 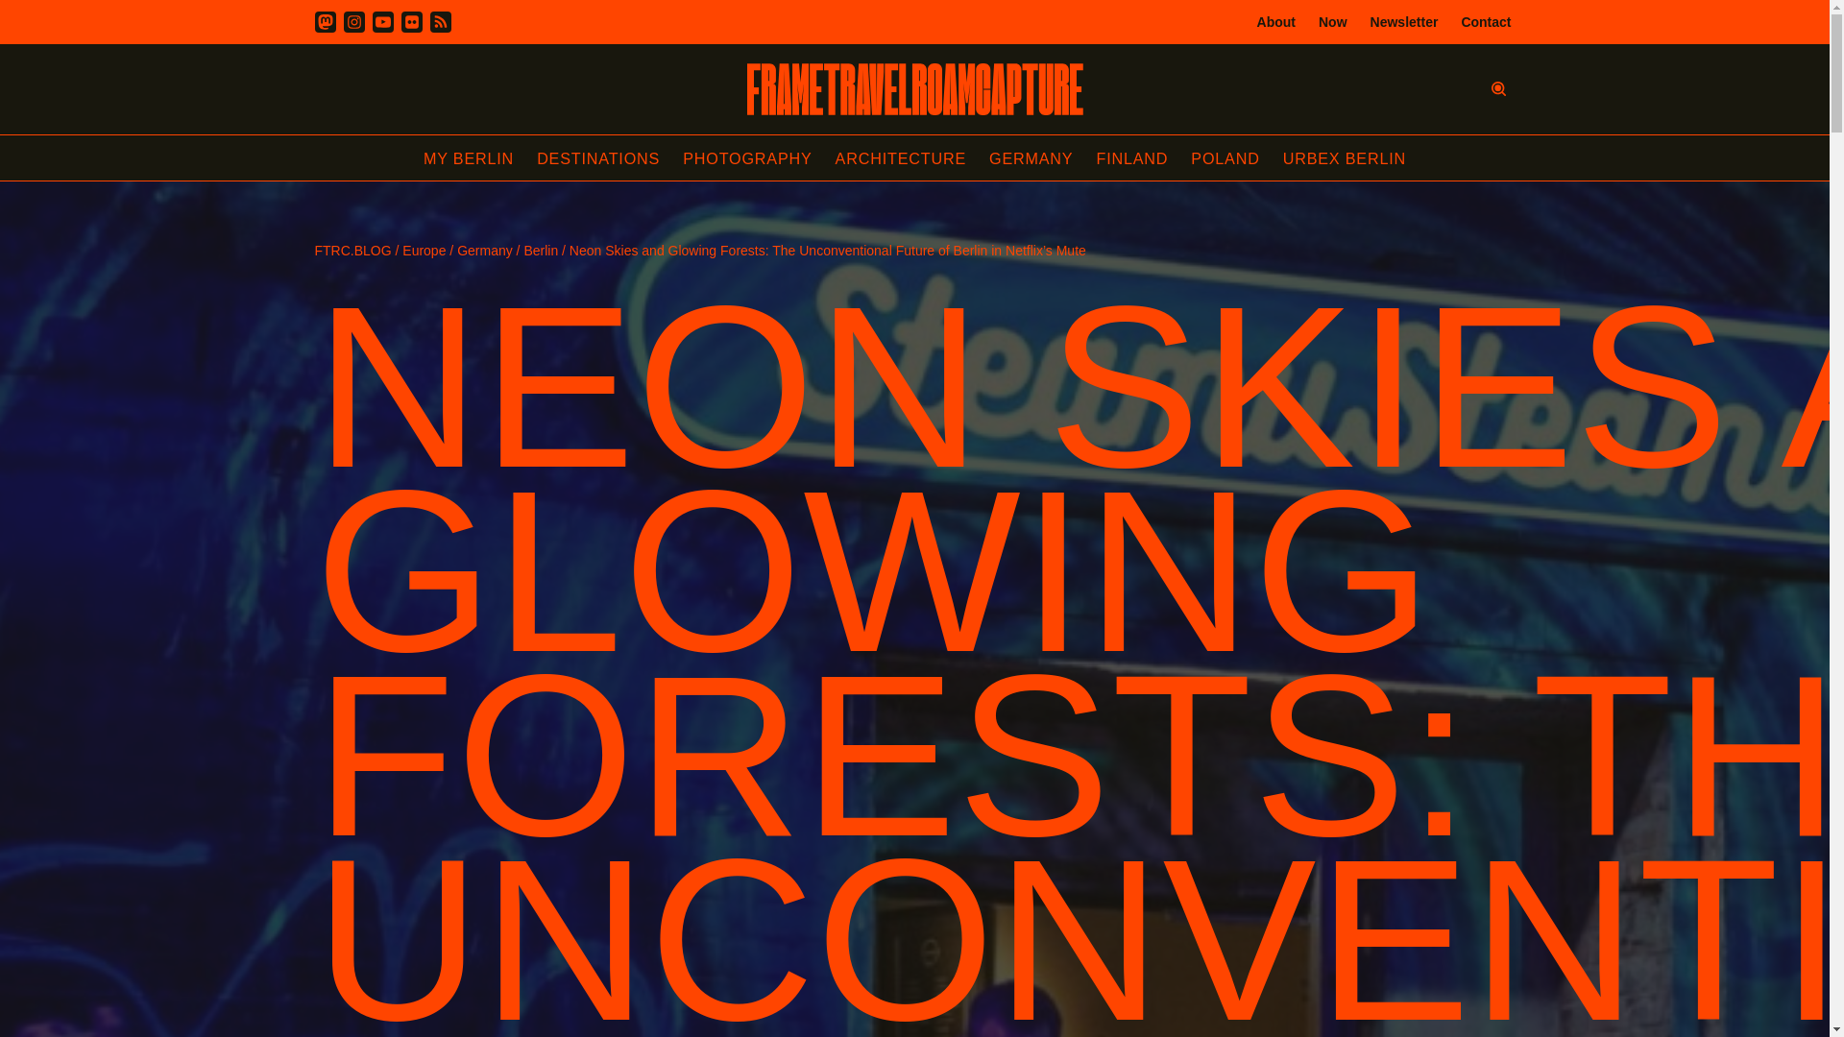 I want to click on FINLAND, so click(x=1131, y=158).